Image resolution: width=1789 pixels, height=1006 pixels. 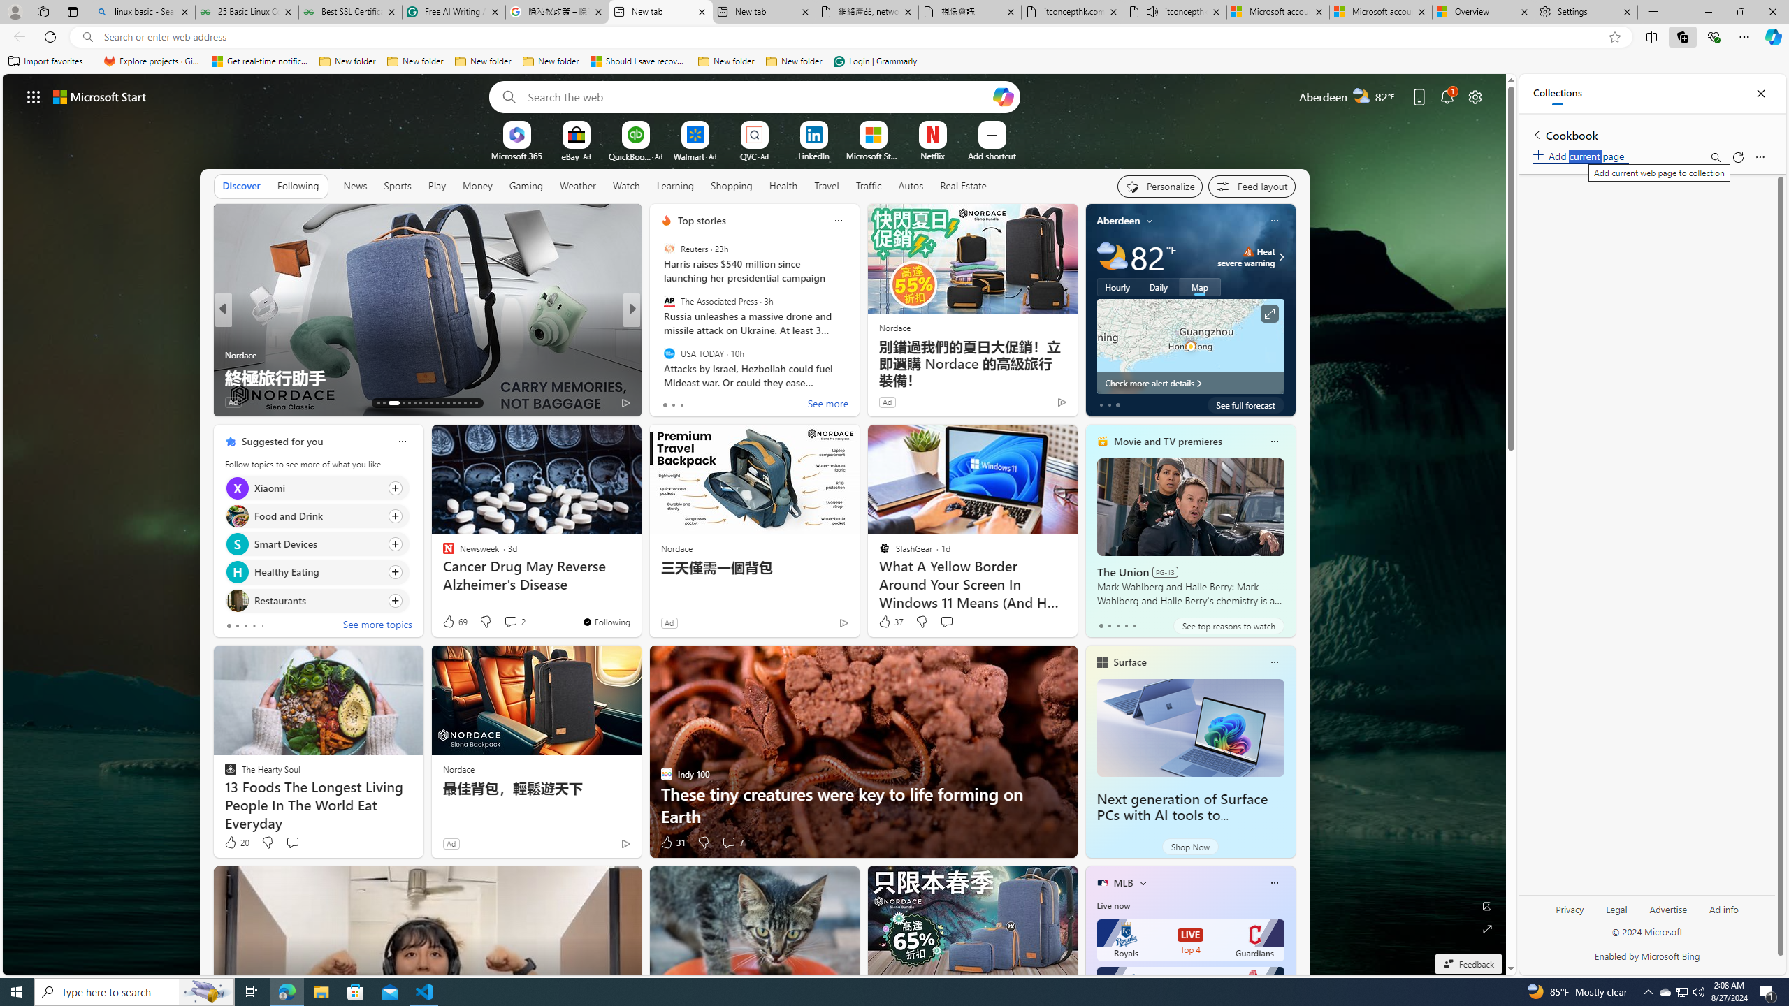 What do you see at coordinates (675, 354) in the screenshot?
I see `IT Concept` at bounding box center [675, 354].